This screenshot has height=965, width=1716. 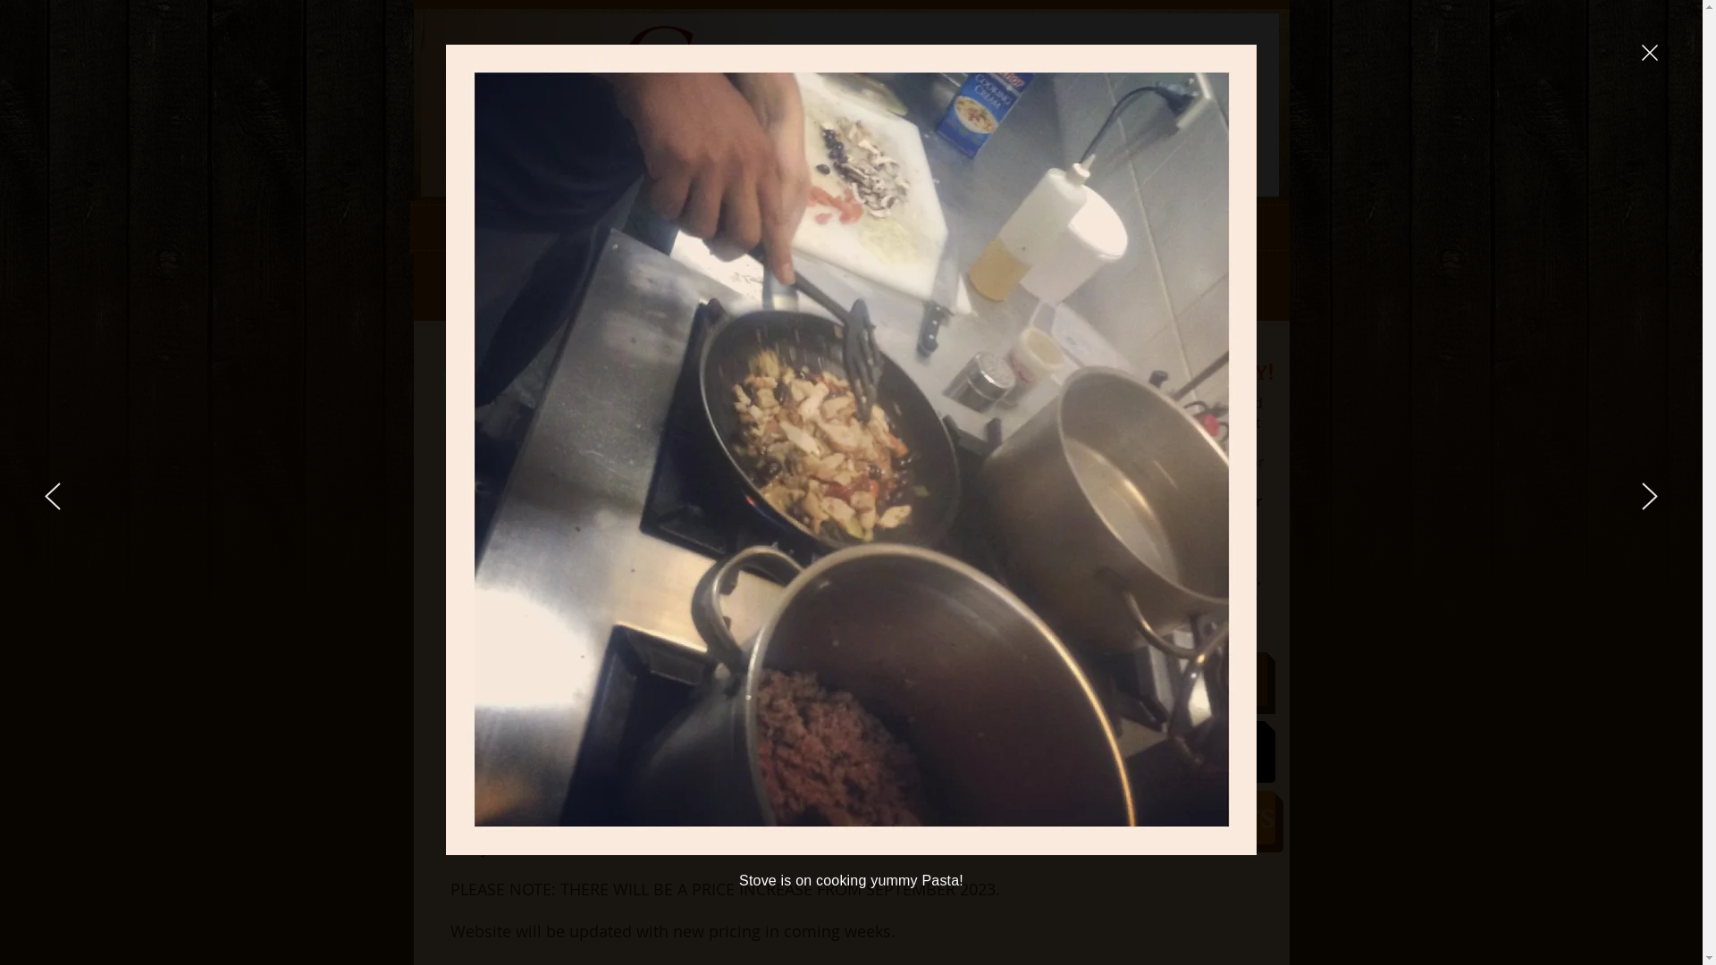 I want to click on MENU, so click(x=931, y=228).